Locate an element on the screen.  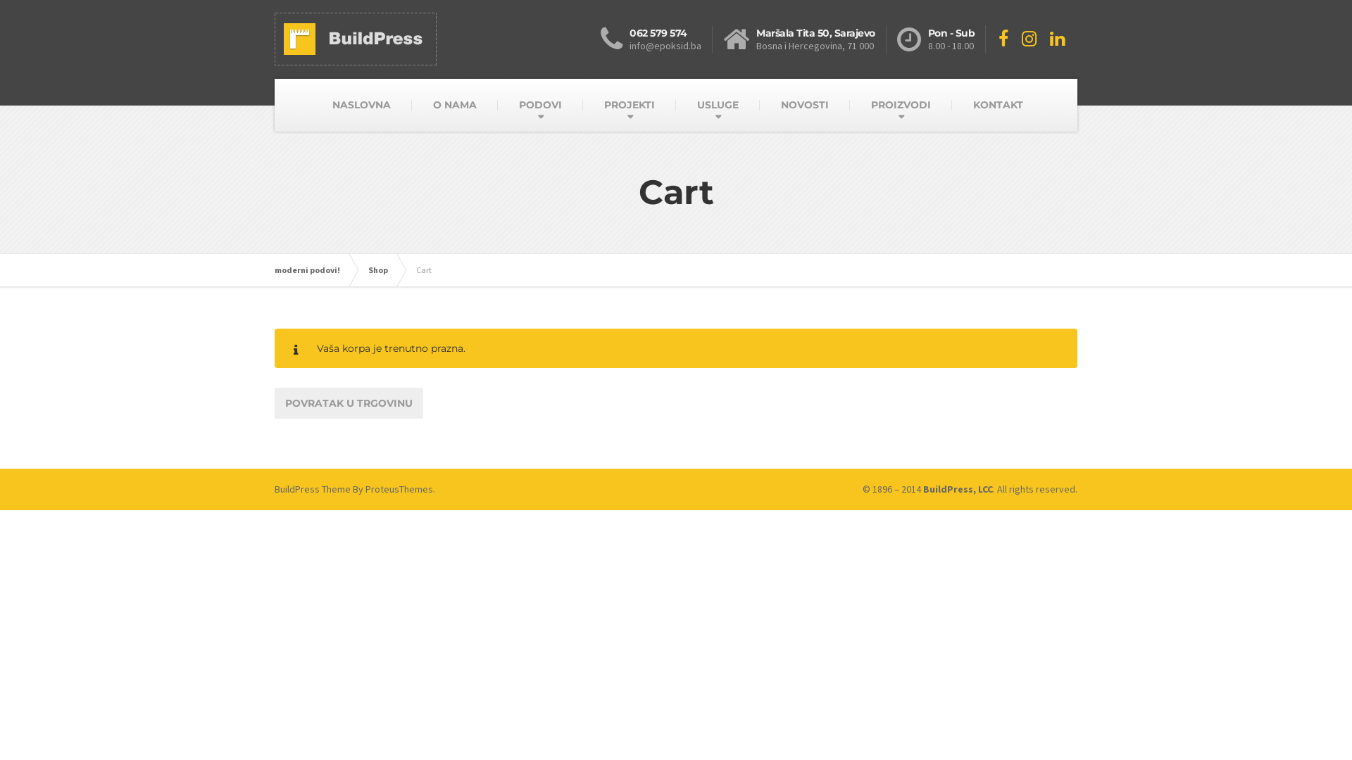
PROIZVODI is located at coordinates (900, 105).